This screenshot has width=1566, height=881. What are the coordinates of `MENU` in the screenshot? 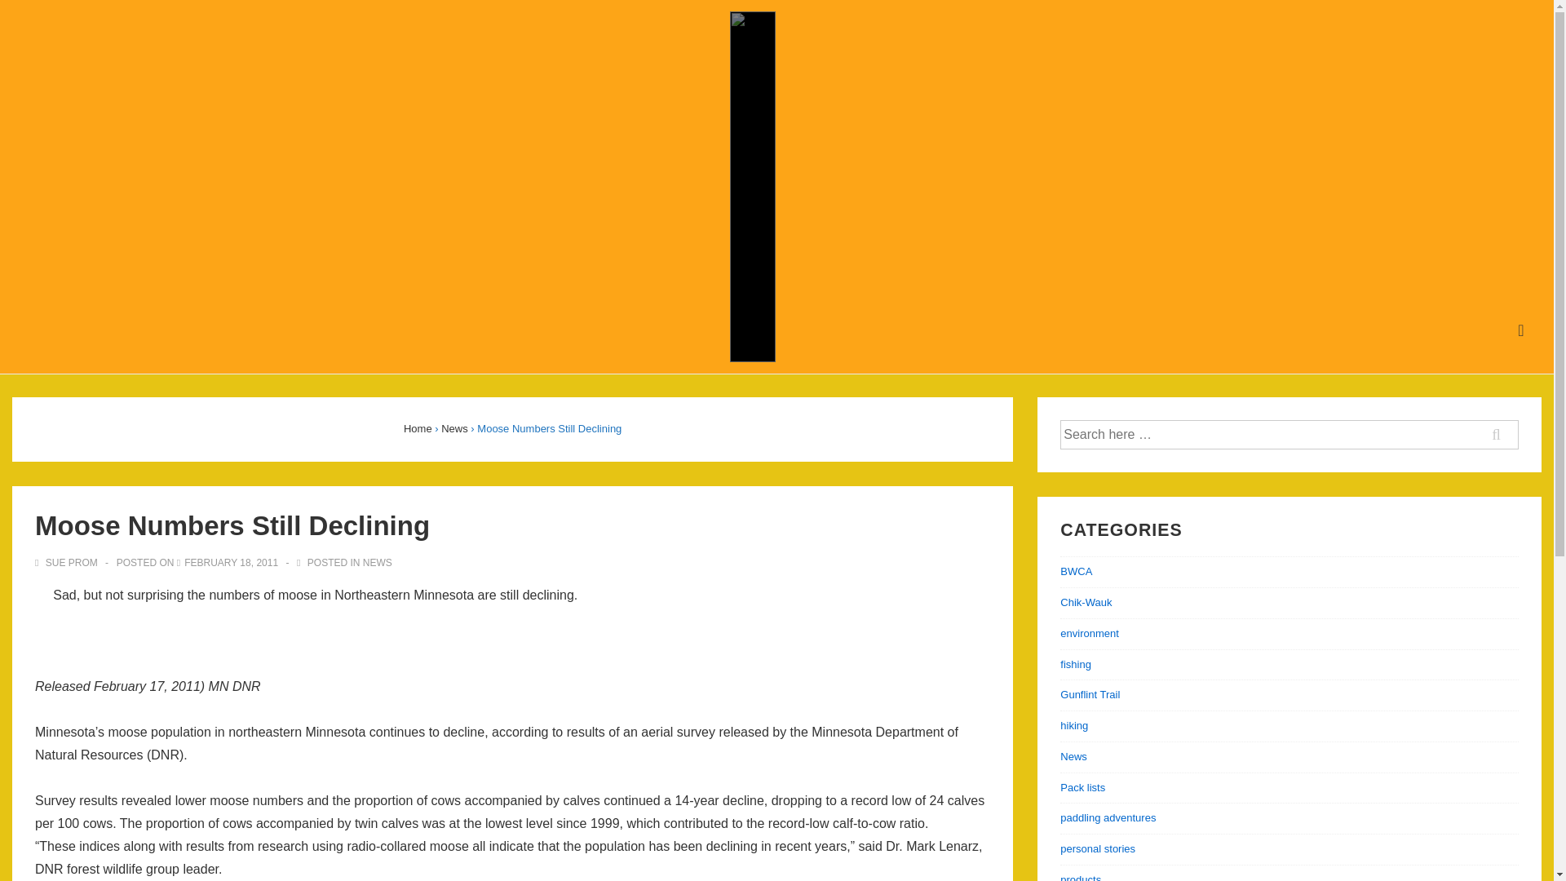 It's located at (1521, 330).